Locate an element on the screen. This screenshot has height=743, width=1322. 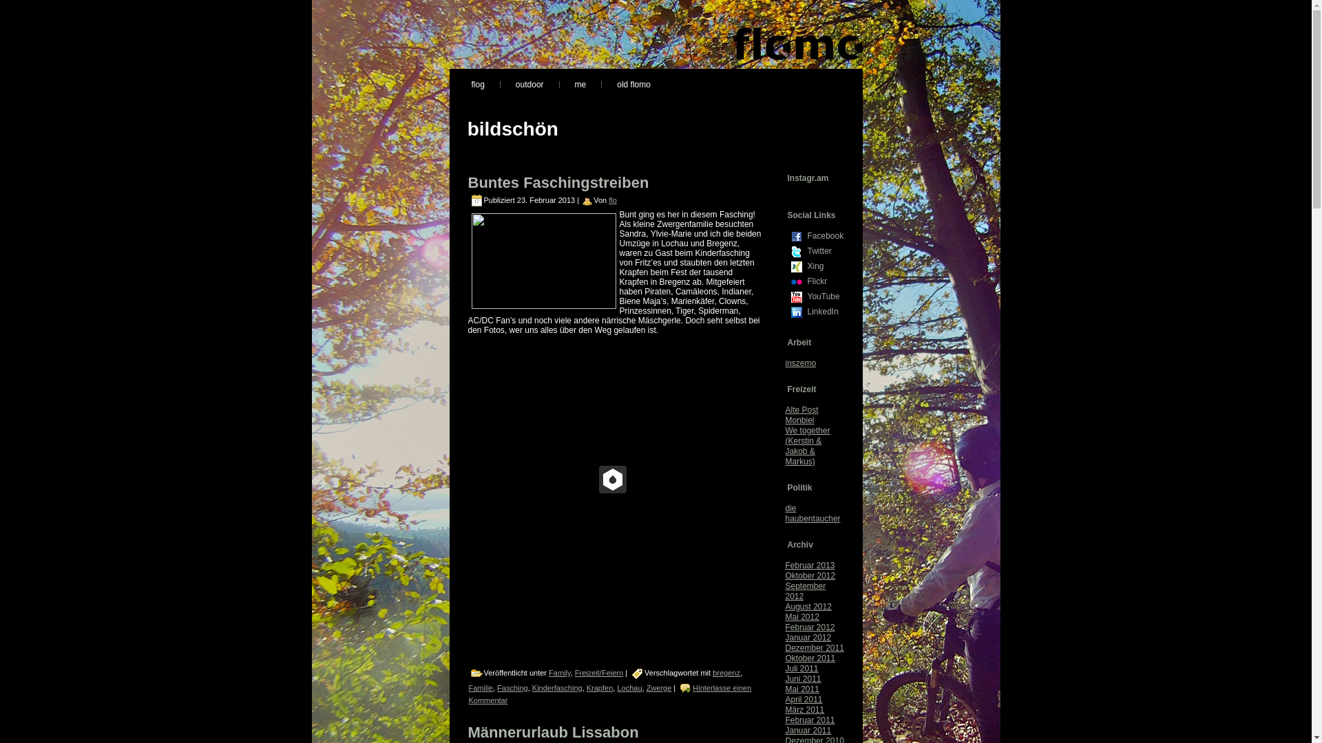
Twitter is located at coordinates (825, 251).